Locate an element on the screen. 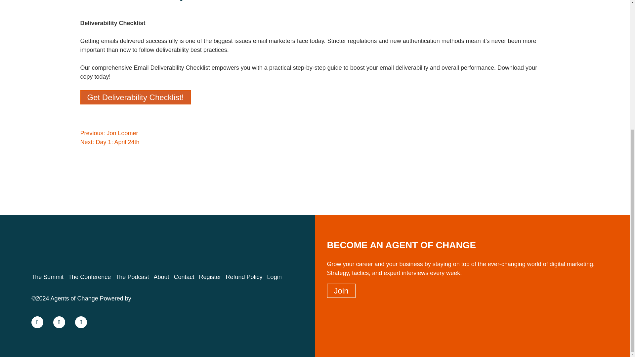  Get Deliverability Checklist! is located at coordinates (135, 97).